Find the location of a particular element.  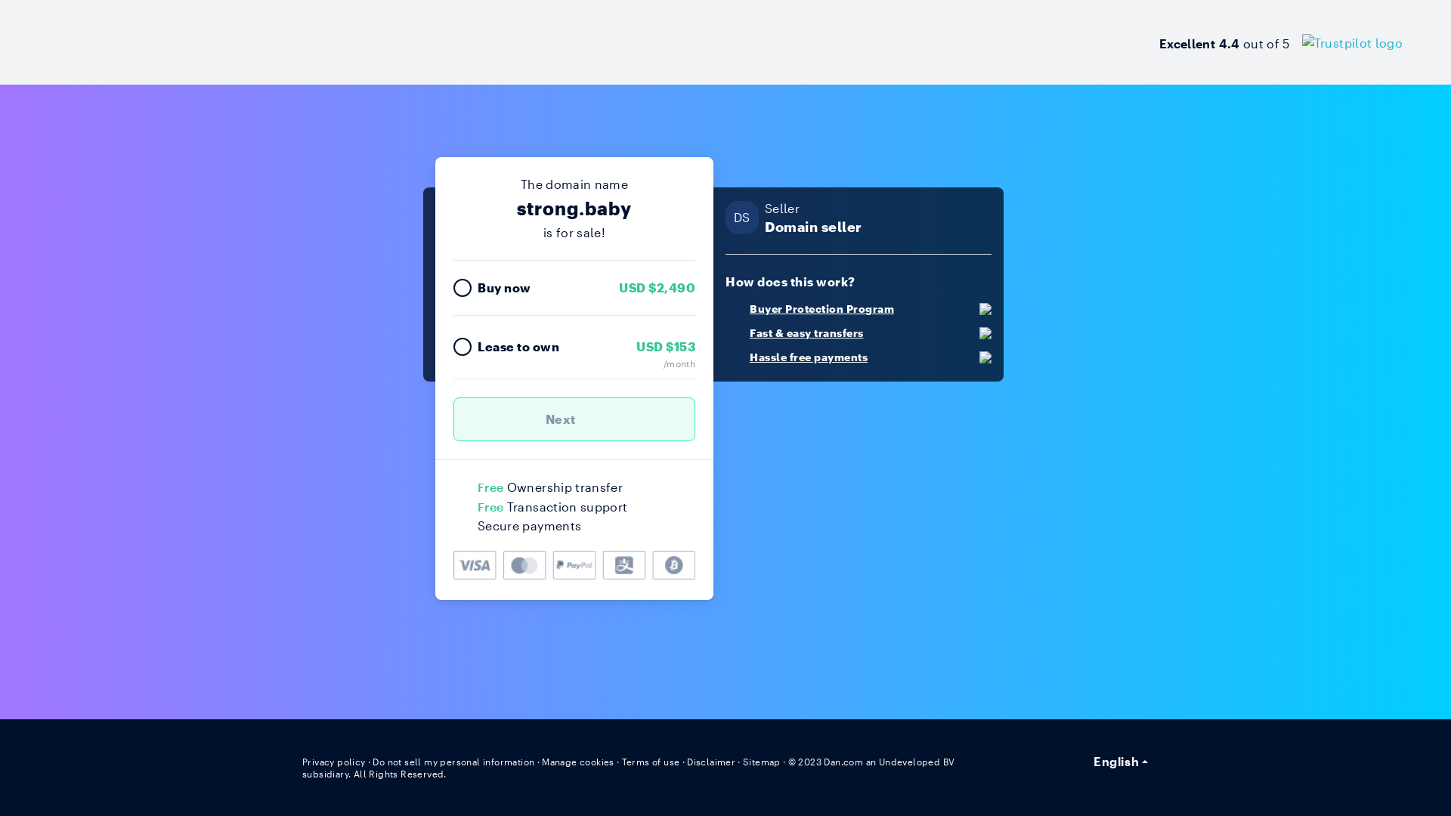

Terms of use is located at coordinates (651, 762).